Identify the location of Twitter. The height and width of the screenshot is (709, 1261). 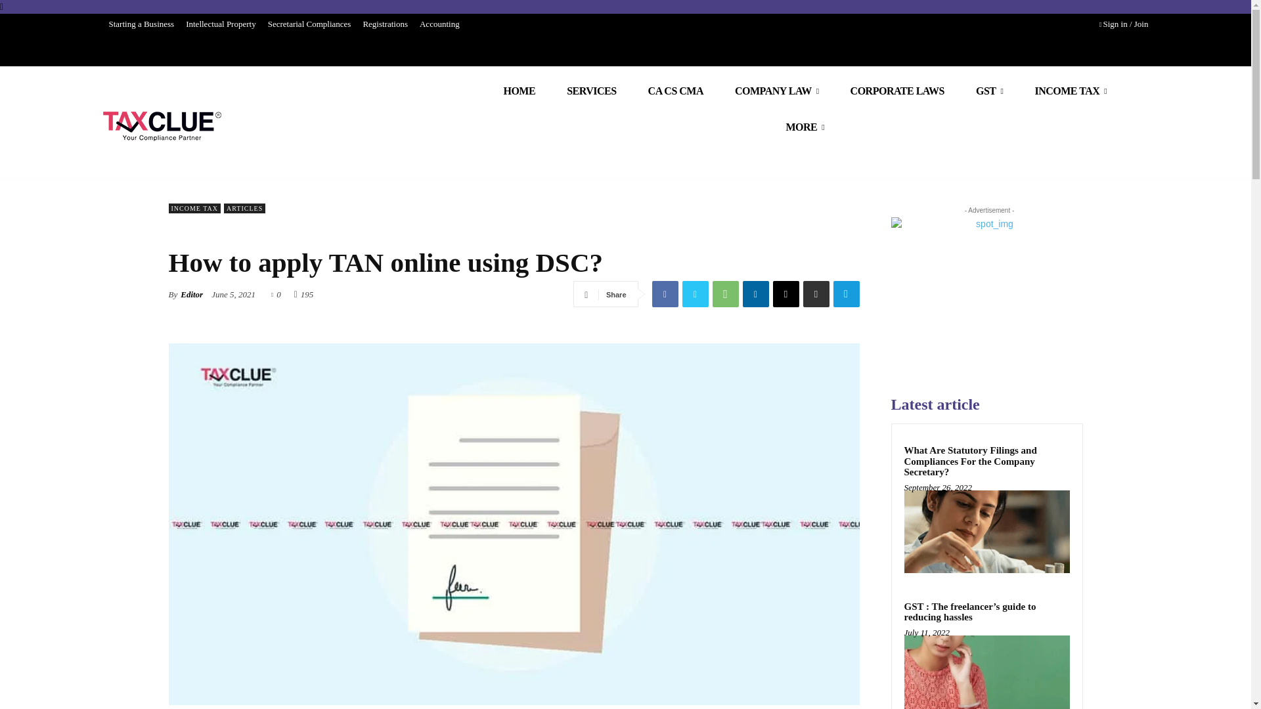
(695, 293).